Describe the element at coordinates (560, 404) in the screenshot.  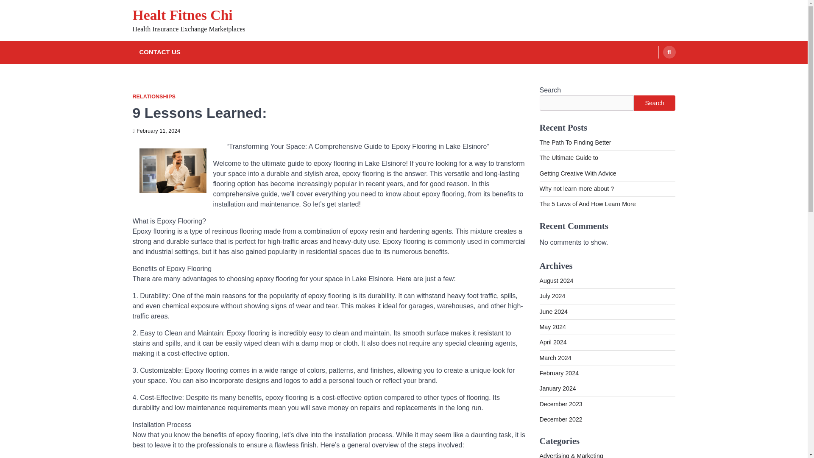
I see `December 2023` at that location.